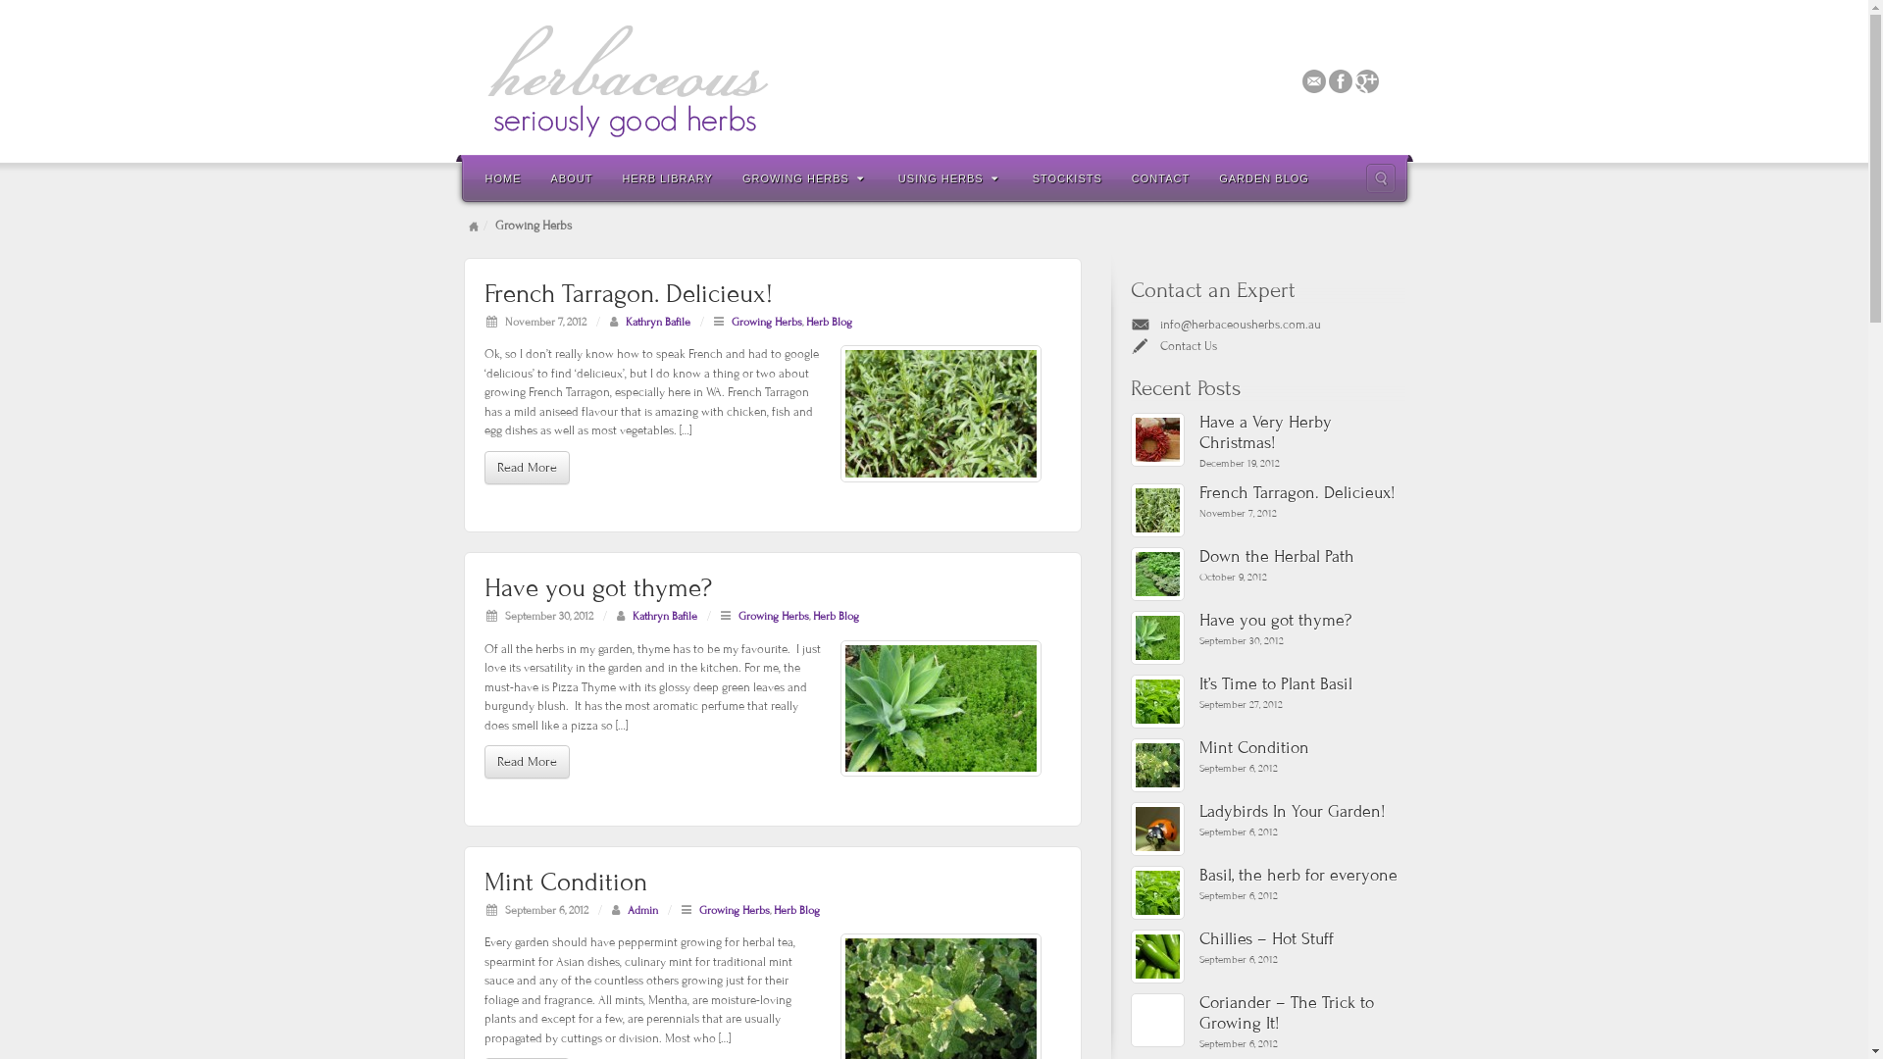  Describe the element at coordinates (643, 910) in the screenshot. I see `Admin` at that location.